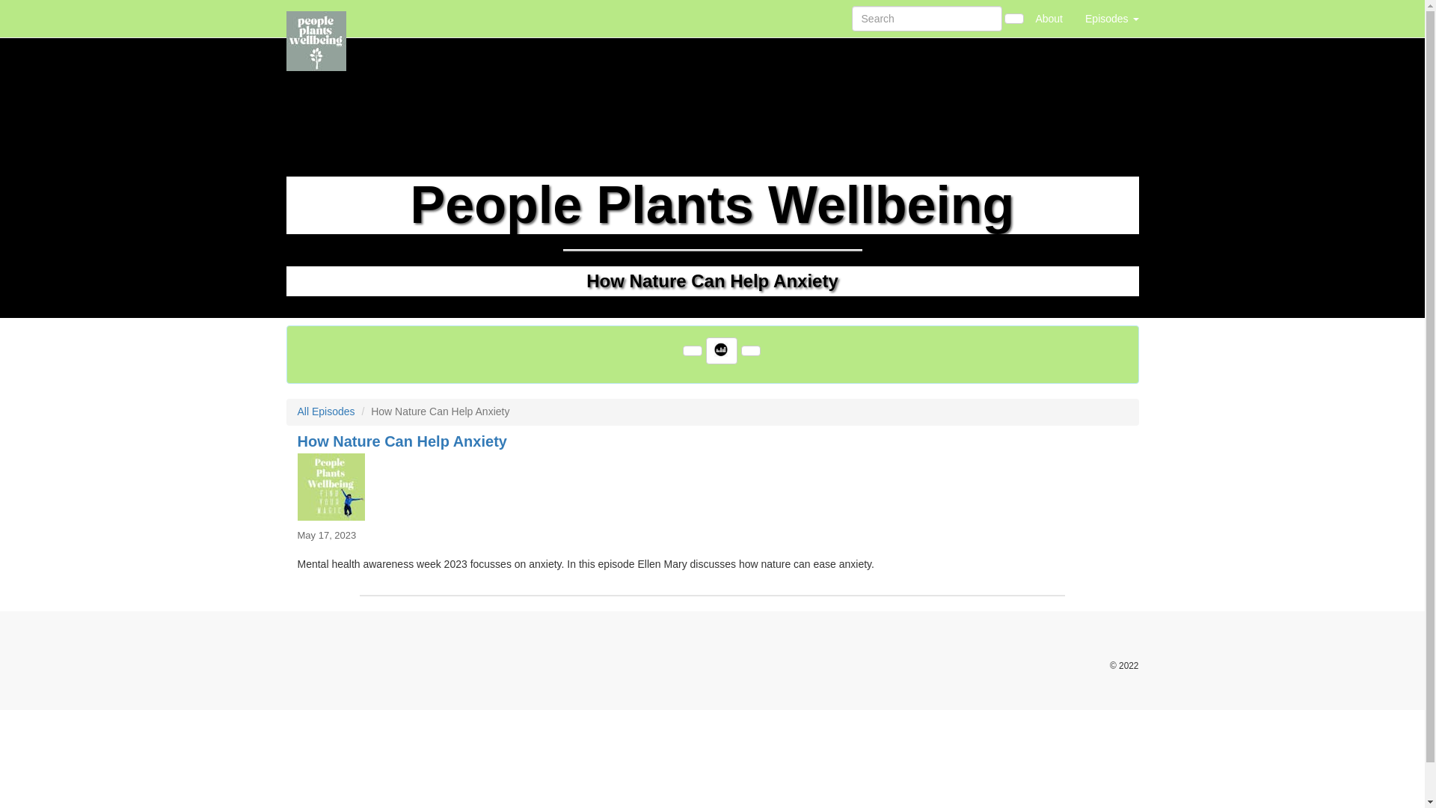  What do you see at coordinates (316, 18) in the screenshot?
I see `Home Page` at bounding box center [316, 18].